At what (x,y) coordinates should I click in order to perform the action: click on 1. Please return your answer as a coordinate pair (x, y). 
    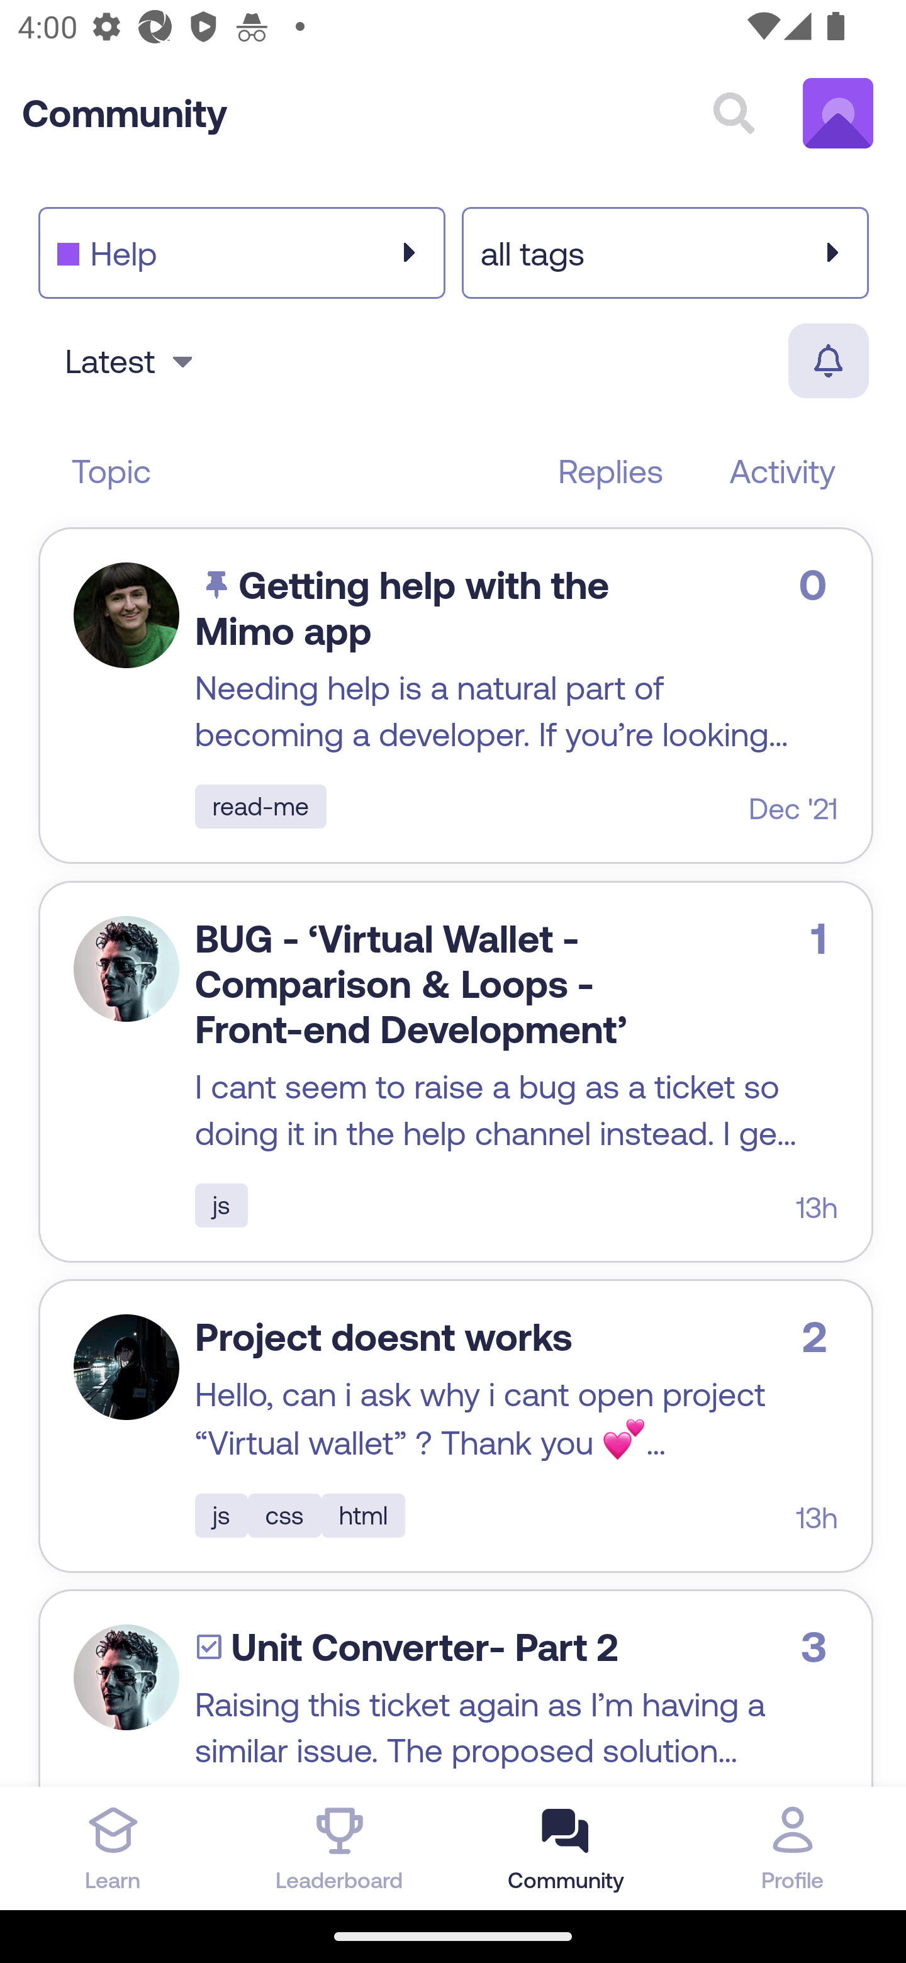
    Looking at the image, I should click on (126, 1368).